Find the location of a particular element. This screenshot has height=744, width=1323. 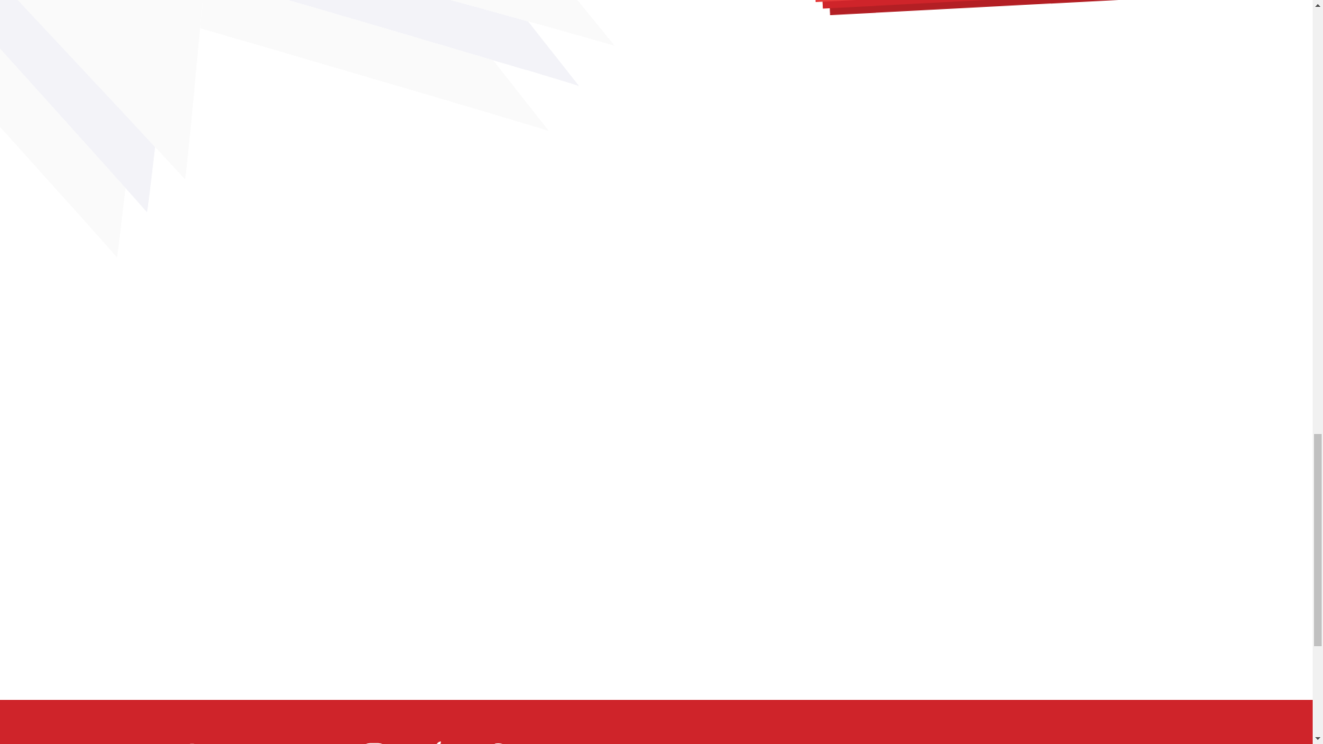

Twitter is located at coordinates (249, 738).